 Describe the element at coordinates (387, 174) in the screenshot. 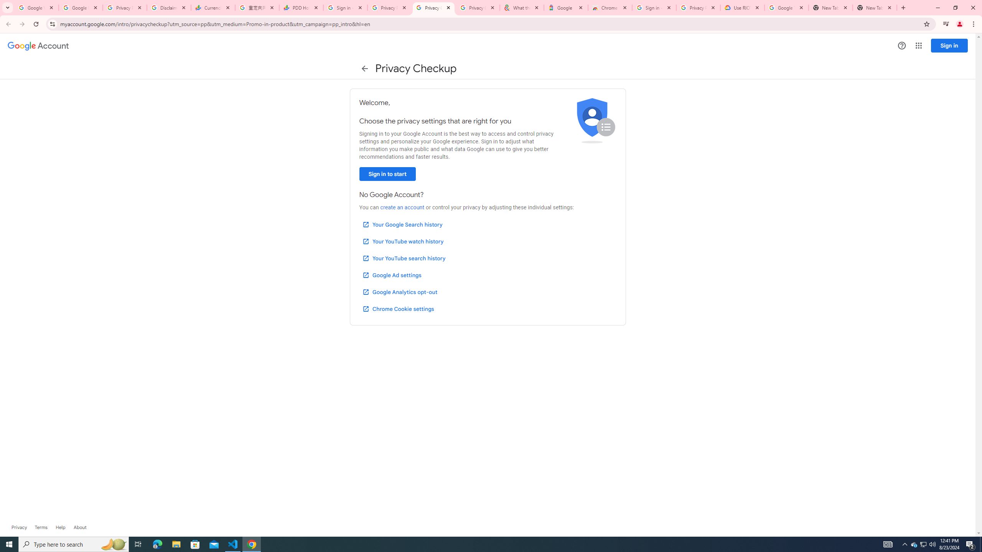

I see `Sign in to start` at that location.